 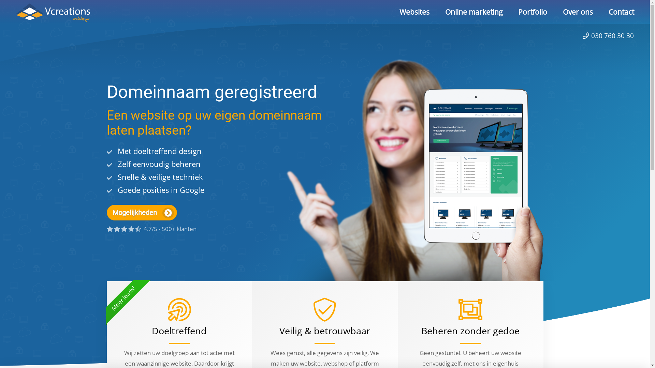 I want to click on Online marketing, so click(x=474, y=14).